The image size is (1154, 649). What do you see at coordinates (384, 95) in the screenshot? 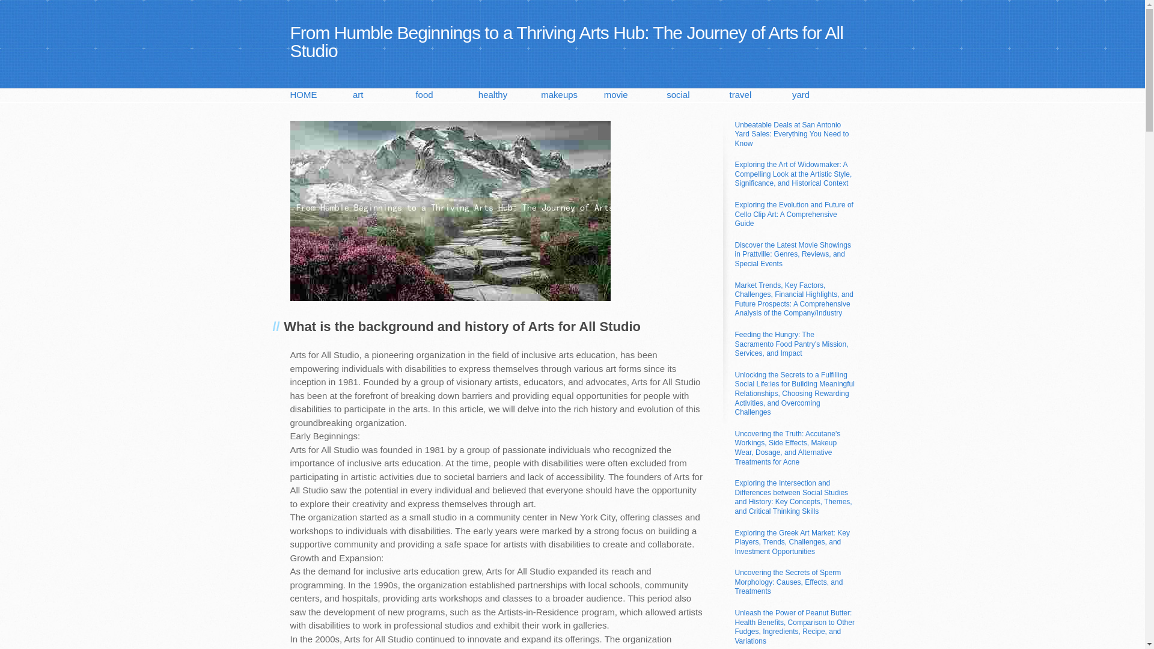
I see `art` at bounding box center [384, 95].